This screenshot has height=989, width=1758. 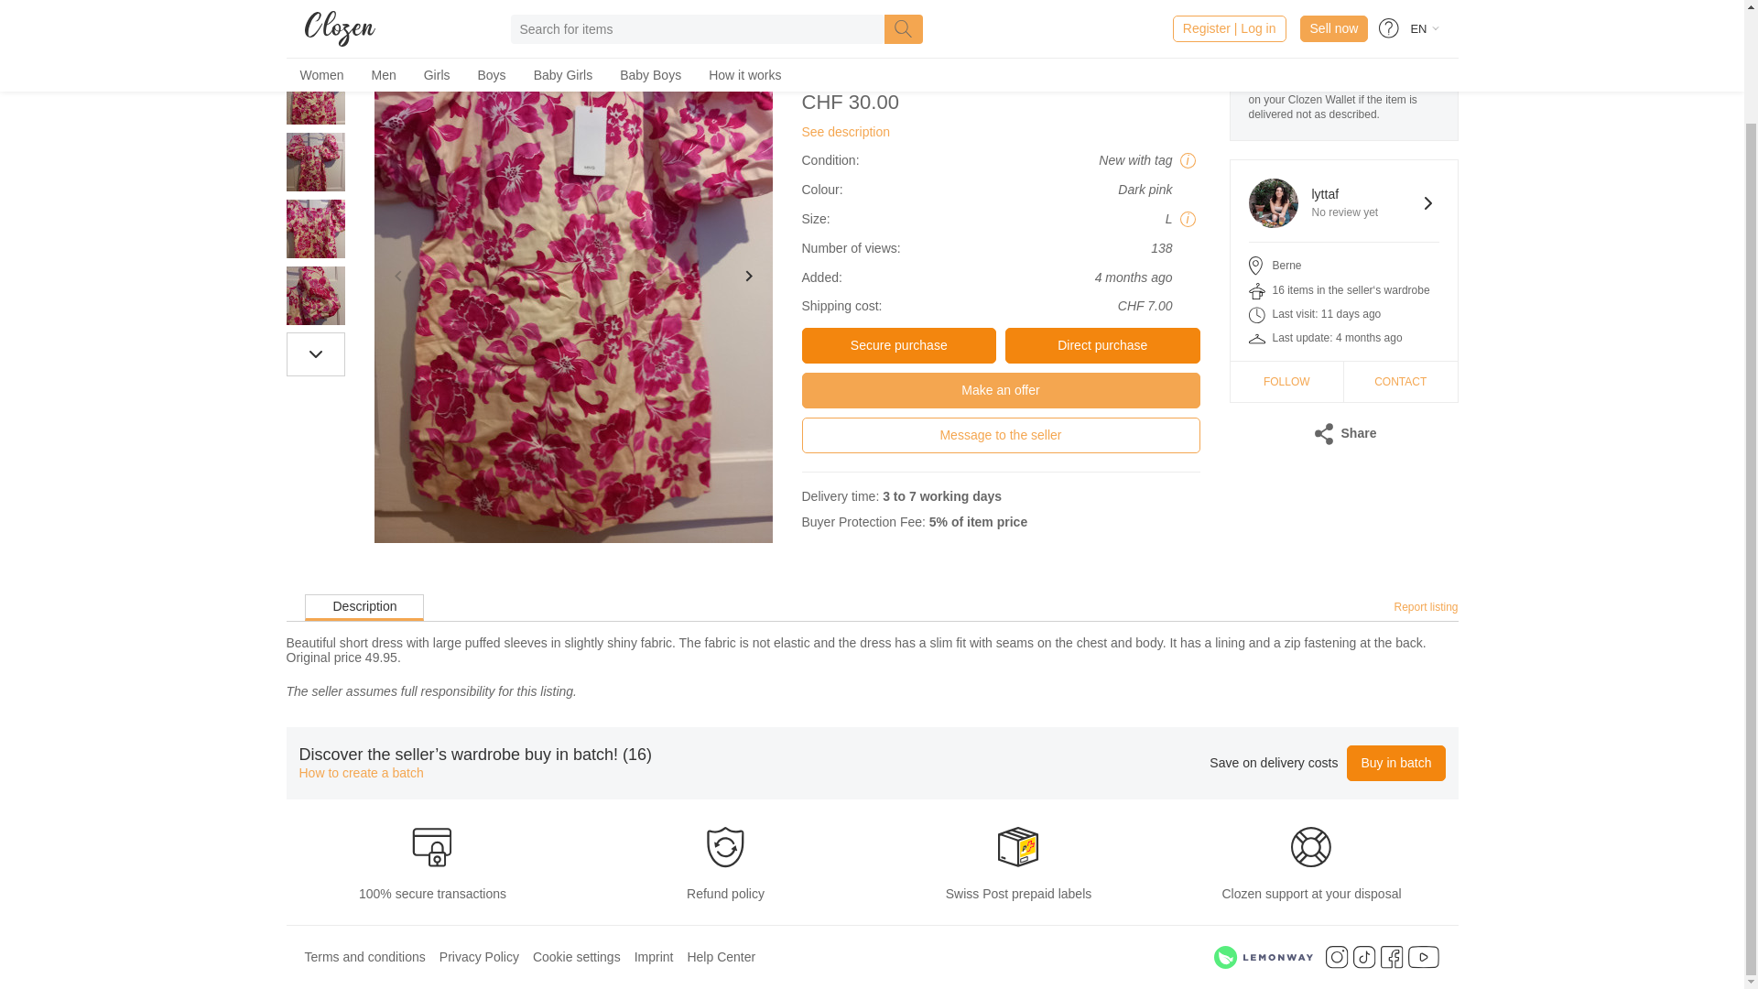 I want to click on Privacy Policy, so click(x=479, y=957).